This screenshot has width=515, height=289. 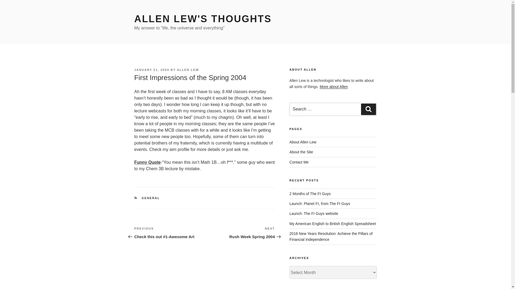 What do you see at coordinates (301, 152) in the screenshot?
I see `About the Site` at bounding box center [301, 152].